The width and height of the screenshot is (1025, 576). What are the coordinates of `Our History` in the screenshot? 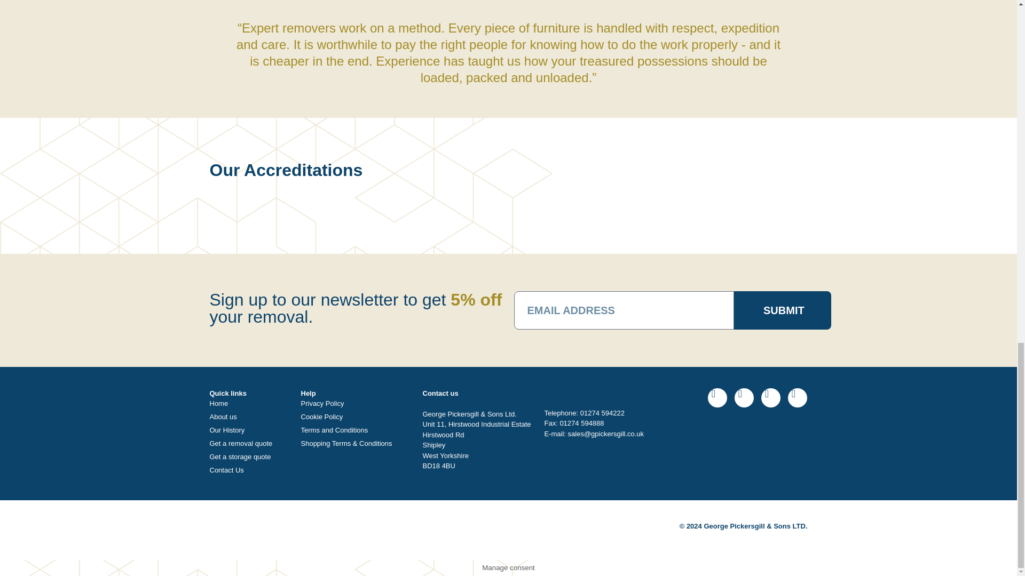 It's located at (249, 430).